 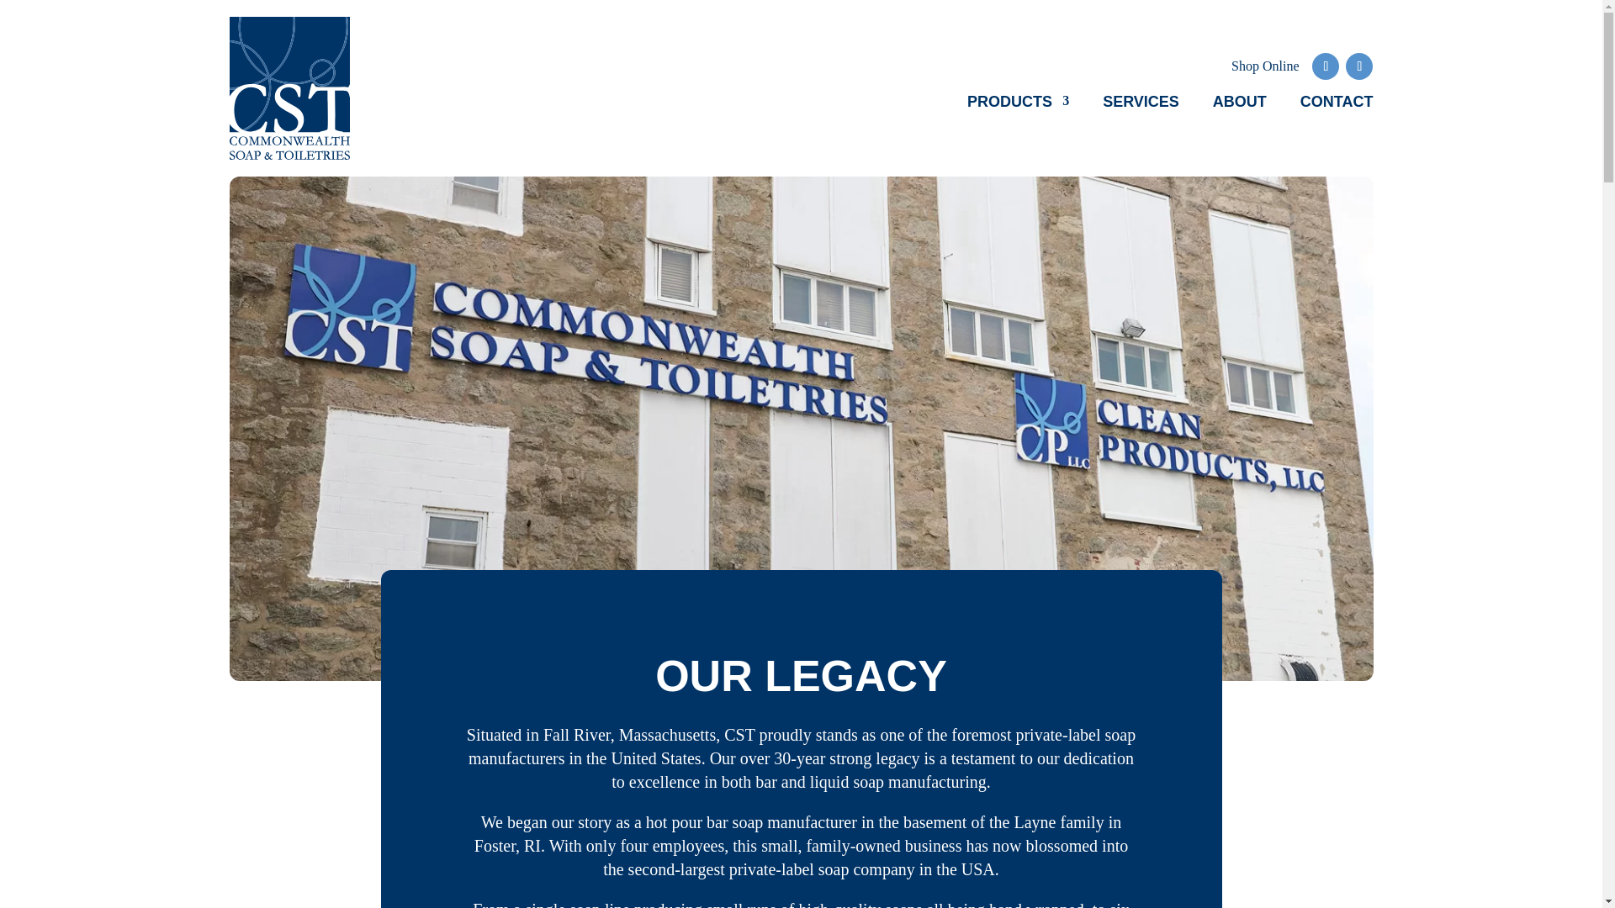 What do you see at coordinates (1141, 106) in the screenshot?
I see `SERVICES` at bounding box center [1141, 106].